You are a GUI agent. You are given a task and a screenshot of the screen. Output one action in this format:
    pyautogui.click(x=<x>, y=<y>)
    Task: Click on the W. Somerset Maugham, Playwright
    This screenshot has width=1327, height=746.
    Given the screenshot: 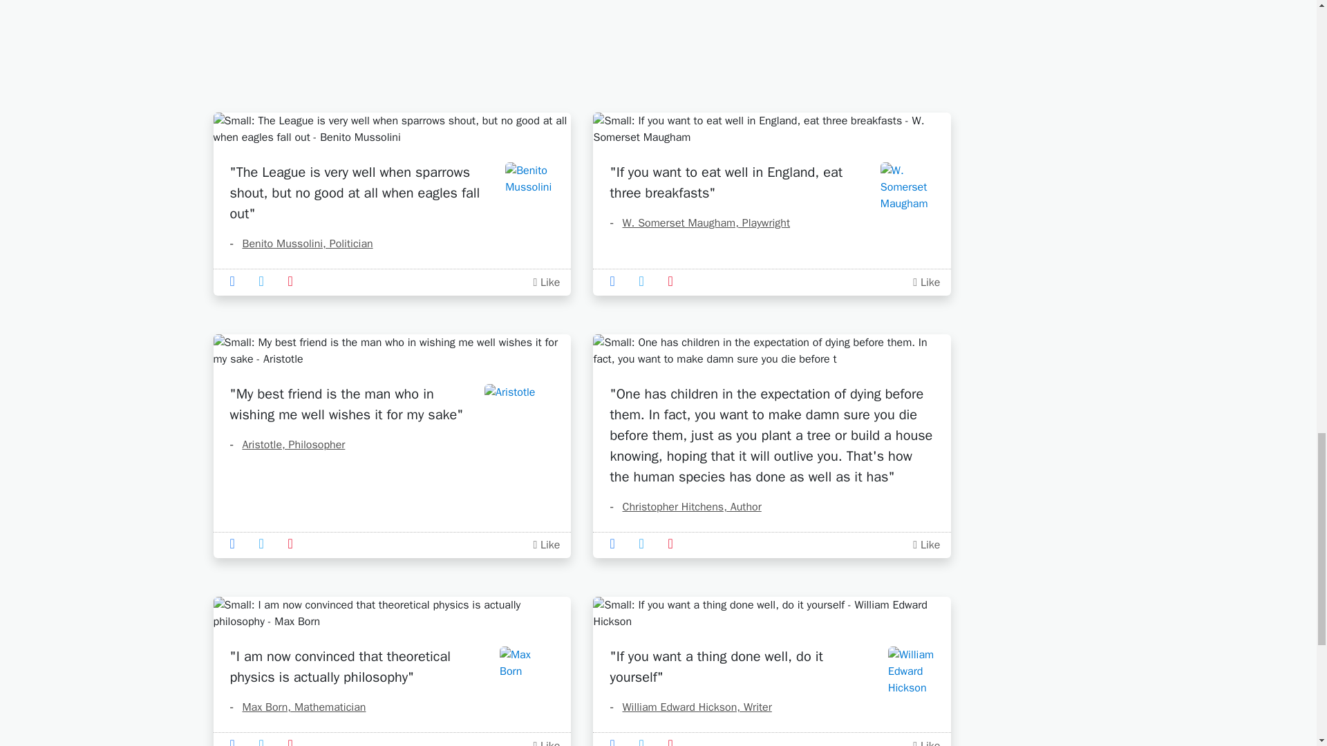 What is the action you would take?
    pyautogui.click(x=699, y=222)
    